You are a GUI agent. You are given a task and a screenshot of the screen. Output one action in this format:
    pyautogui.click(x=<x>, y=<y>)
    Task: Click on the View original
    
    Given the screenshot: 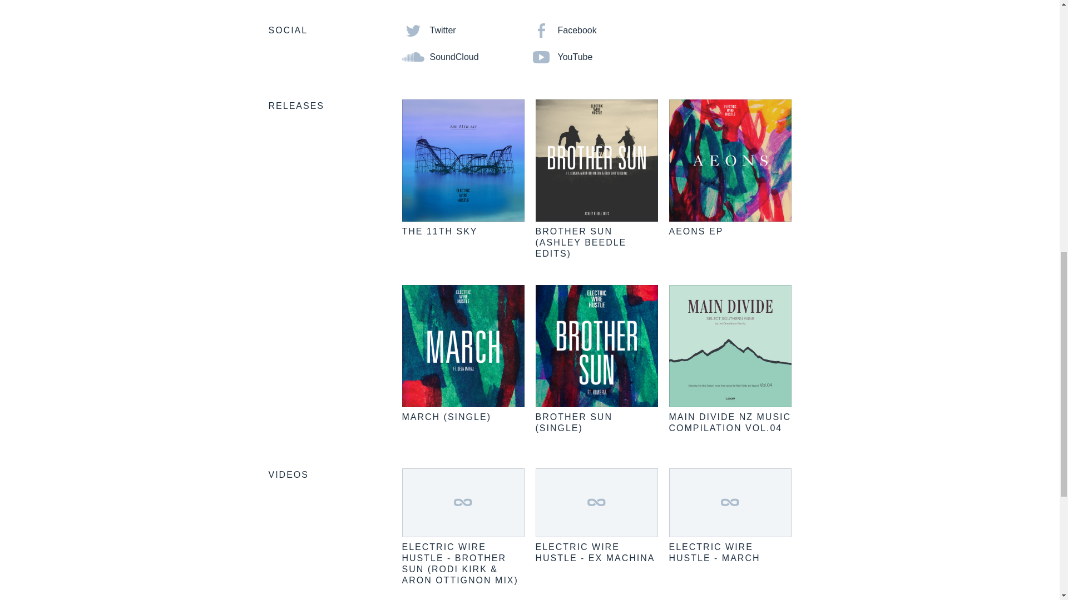 What is the action you would take?
    pyautogui.click(x=463, y=502)
    